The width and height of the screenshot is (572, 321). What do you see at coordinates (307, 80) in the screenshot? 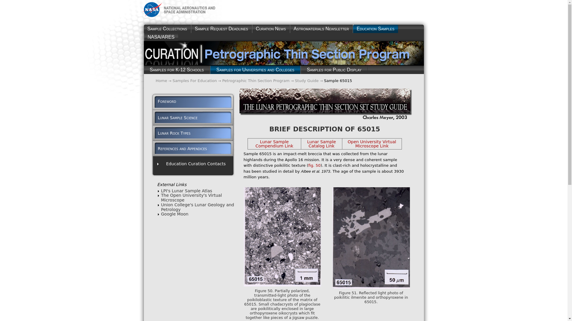
I see `Study Guide` at bounding box center [307, 80].